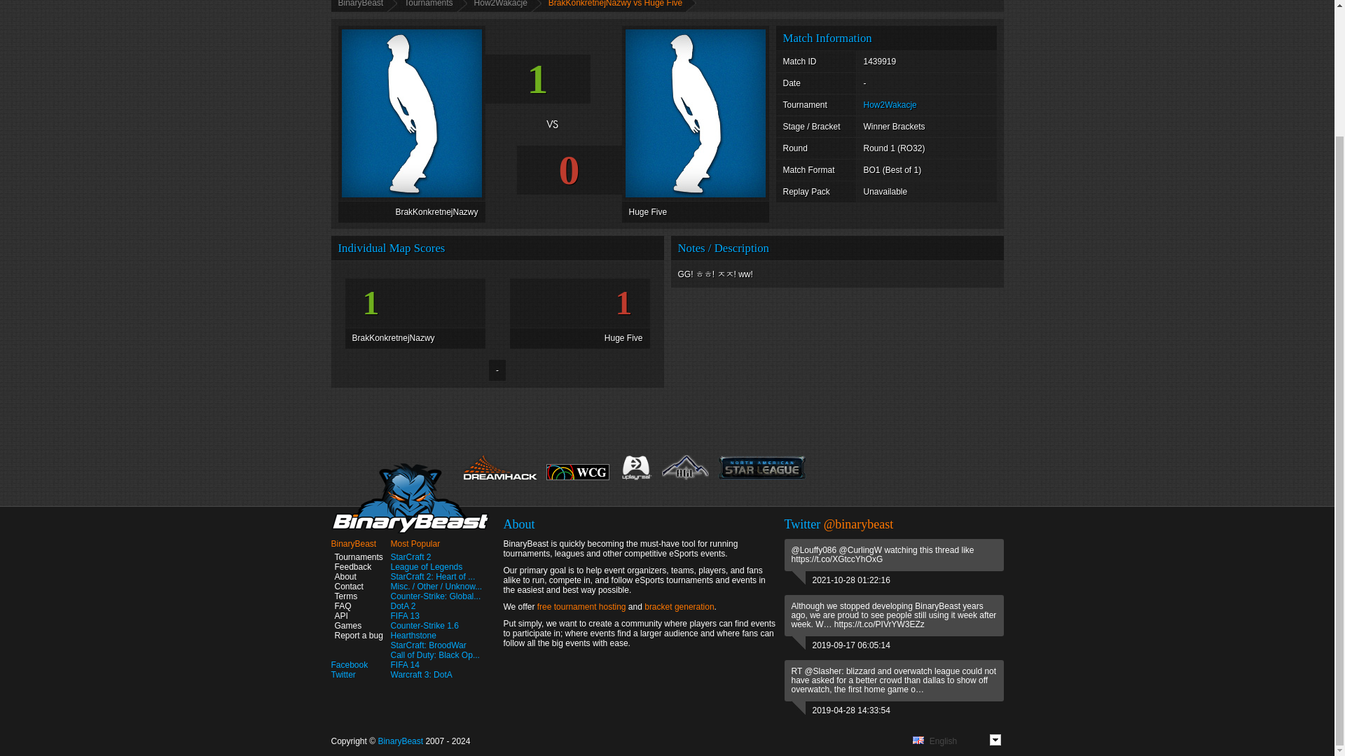 This screenshot has width=1345, height=756. I want to click on League of Legends, so click(427, 567).